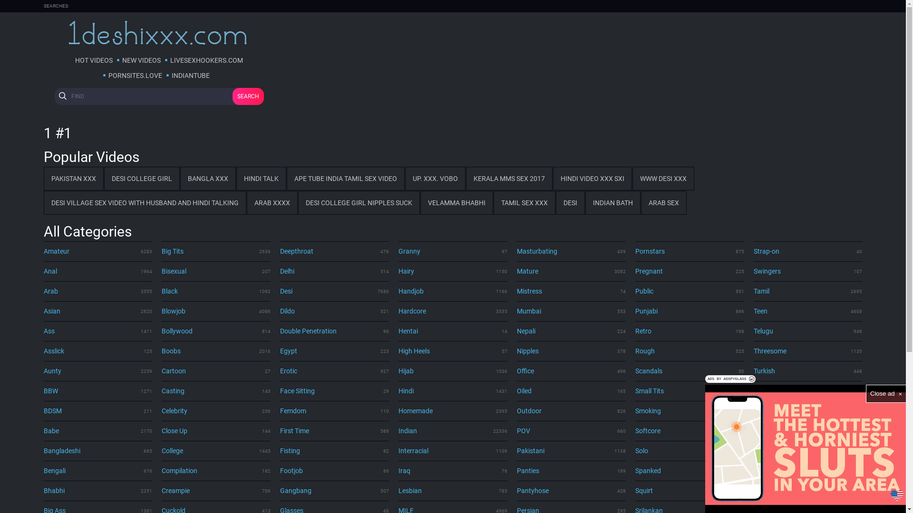  I want to click on DESI COLLEGE GIRL NIPPLES SUCK, so click(359, 203).